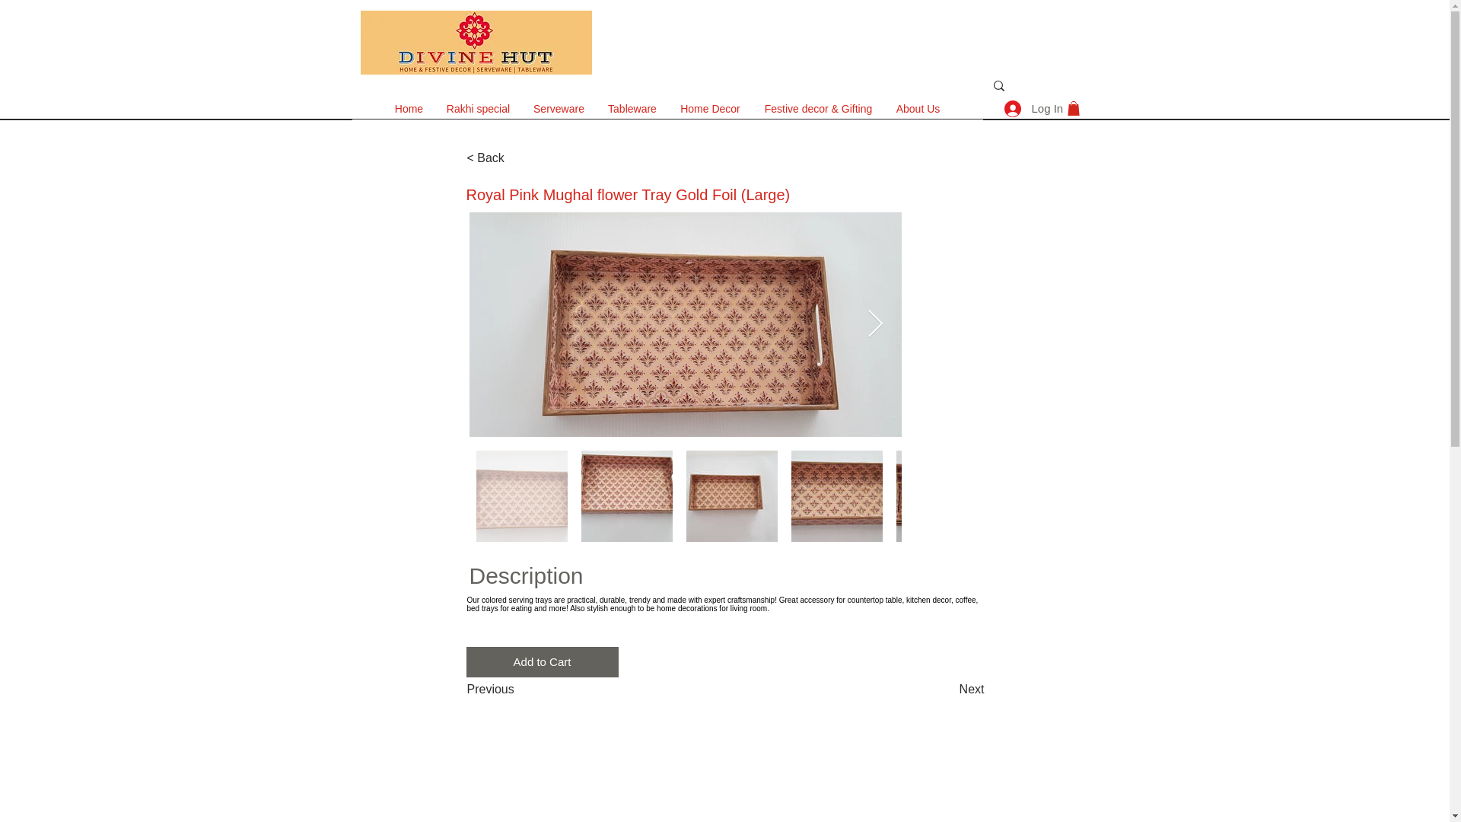  I want to click on Rakhi special, so click(478, 108).